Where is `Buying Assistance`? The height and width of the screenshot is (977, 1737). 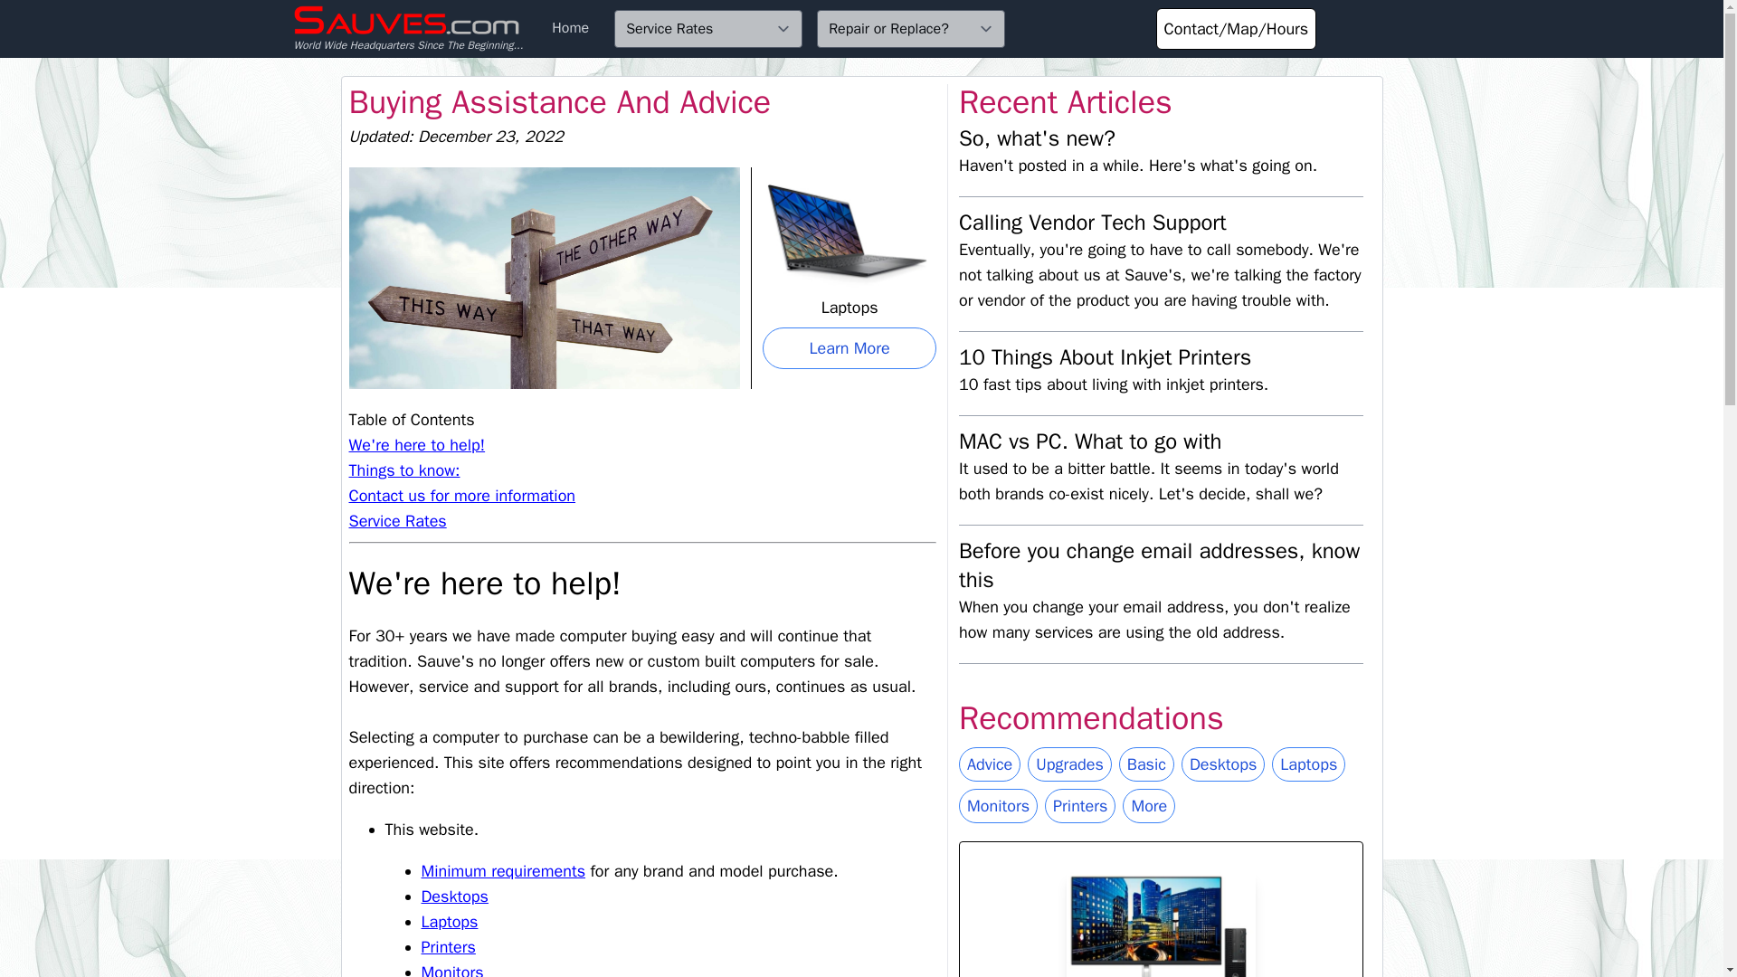 Buying Assistance is located at coordinates (990, 764).